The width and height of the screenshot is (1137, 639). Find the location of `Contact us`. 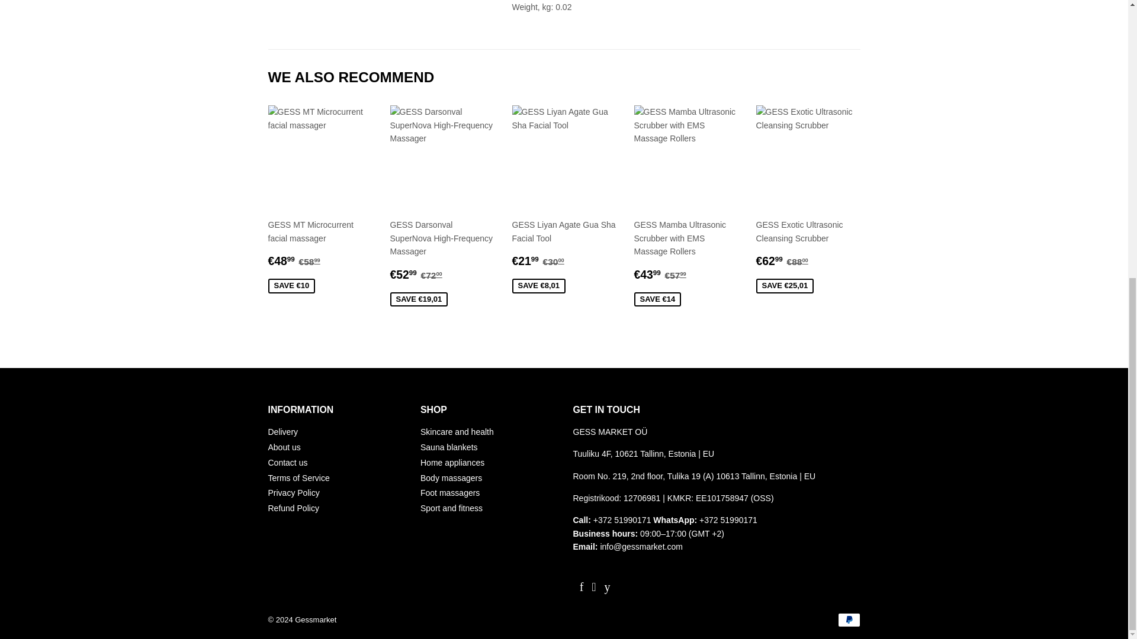

Contact us is located at coordinates (287, 463).